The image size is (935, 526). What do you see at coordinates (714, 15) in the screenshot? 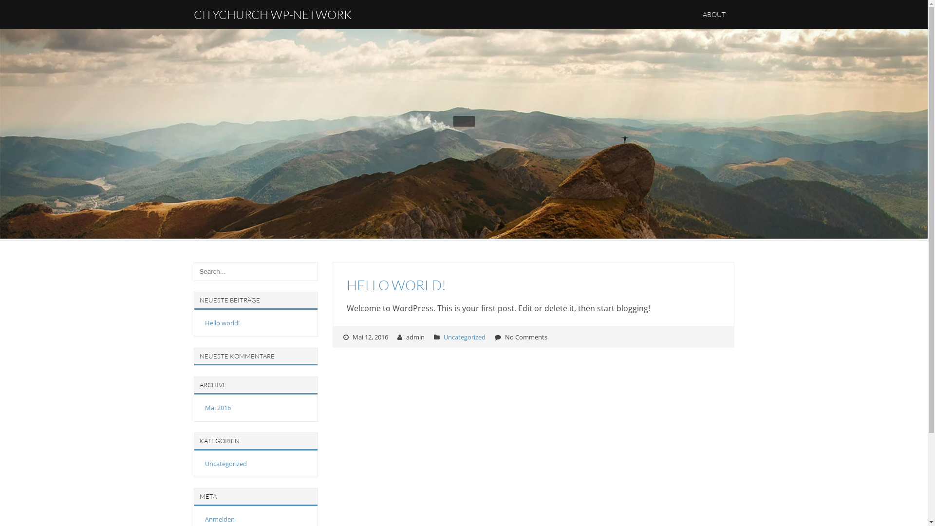
I see `ABOUT` at bounding box center [714, 15].